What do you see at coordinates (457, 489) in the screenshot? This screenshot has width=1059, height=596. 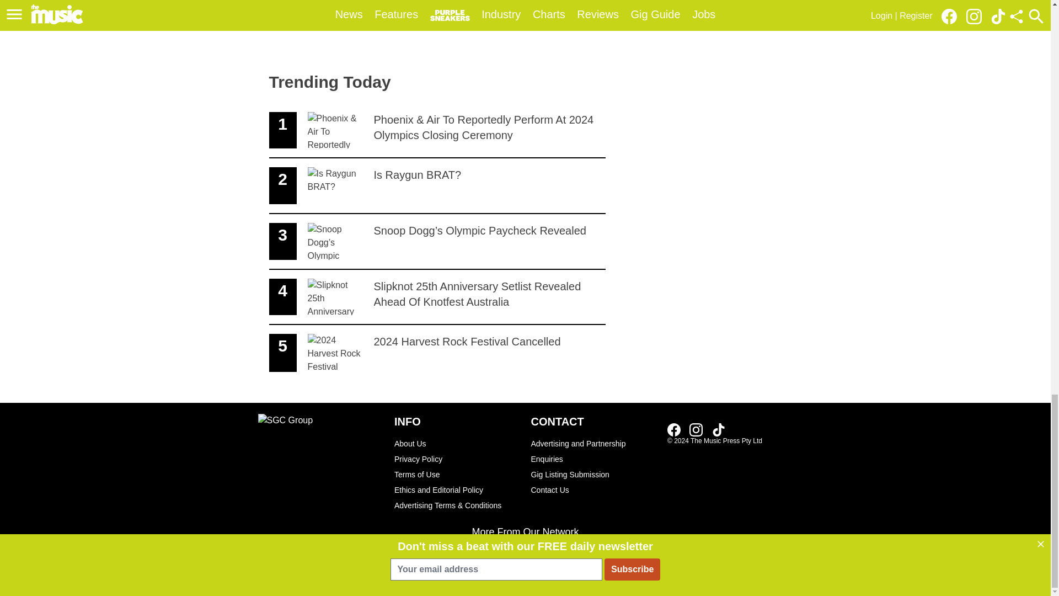 I see `Ethics and Editorial Policy` at bounding box center [457, 489].